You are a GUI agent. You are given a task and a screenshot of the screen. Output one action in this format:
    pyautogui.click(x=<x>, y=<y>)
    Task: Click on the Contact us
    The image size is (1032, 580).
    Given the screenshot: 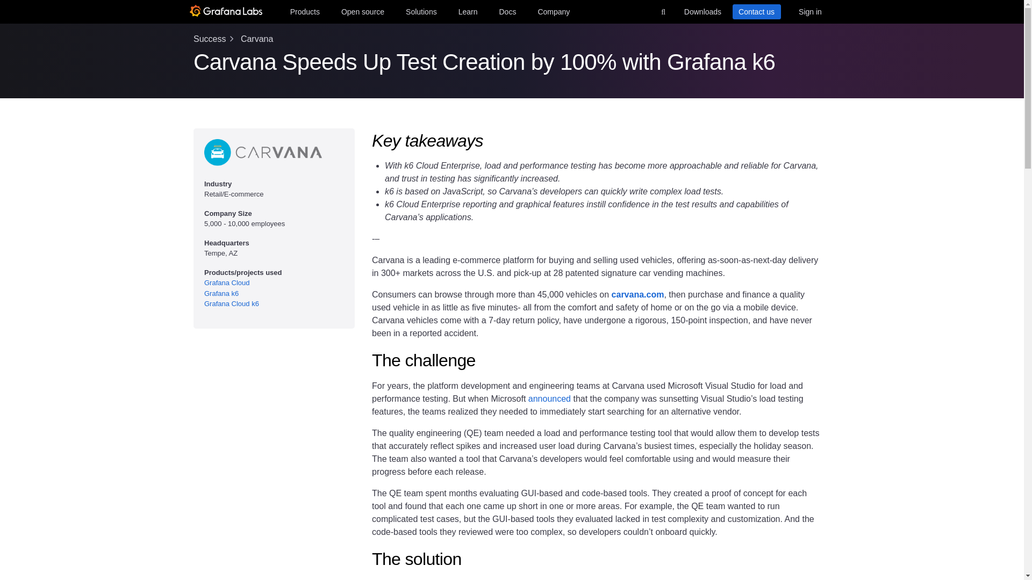 What is the action you would take?
    pyautogui.click(x=756, y=11)
    